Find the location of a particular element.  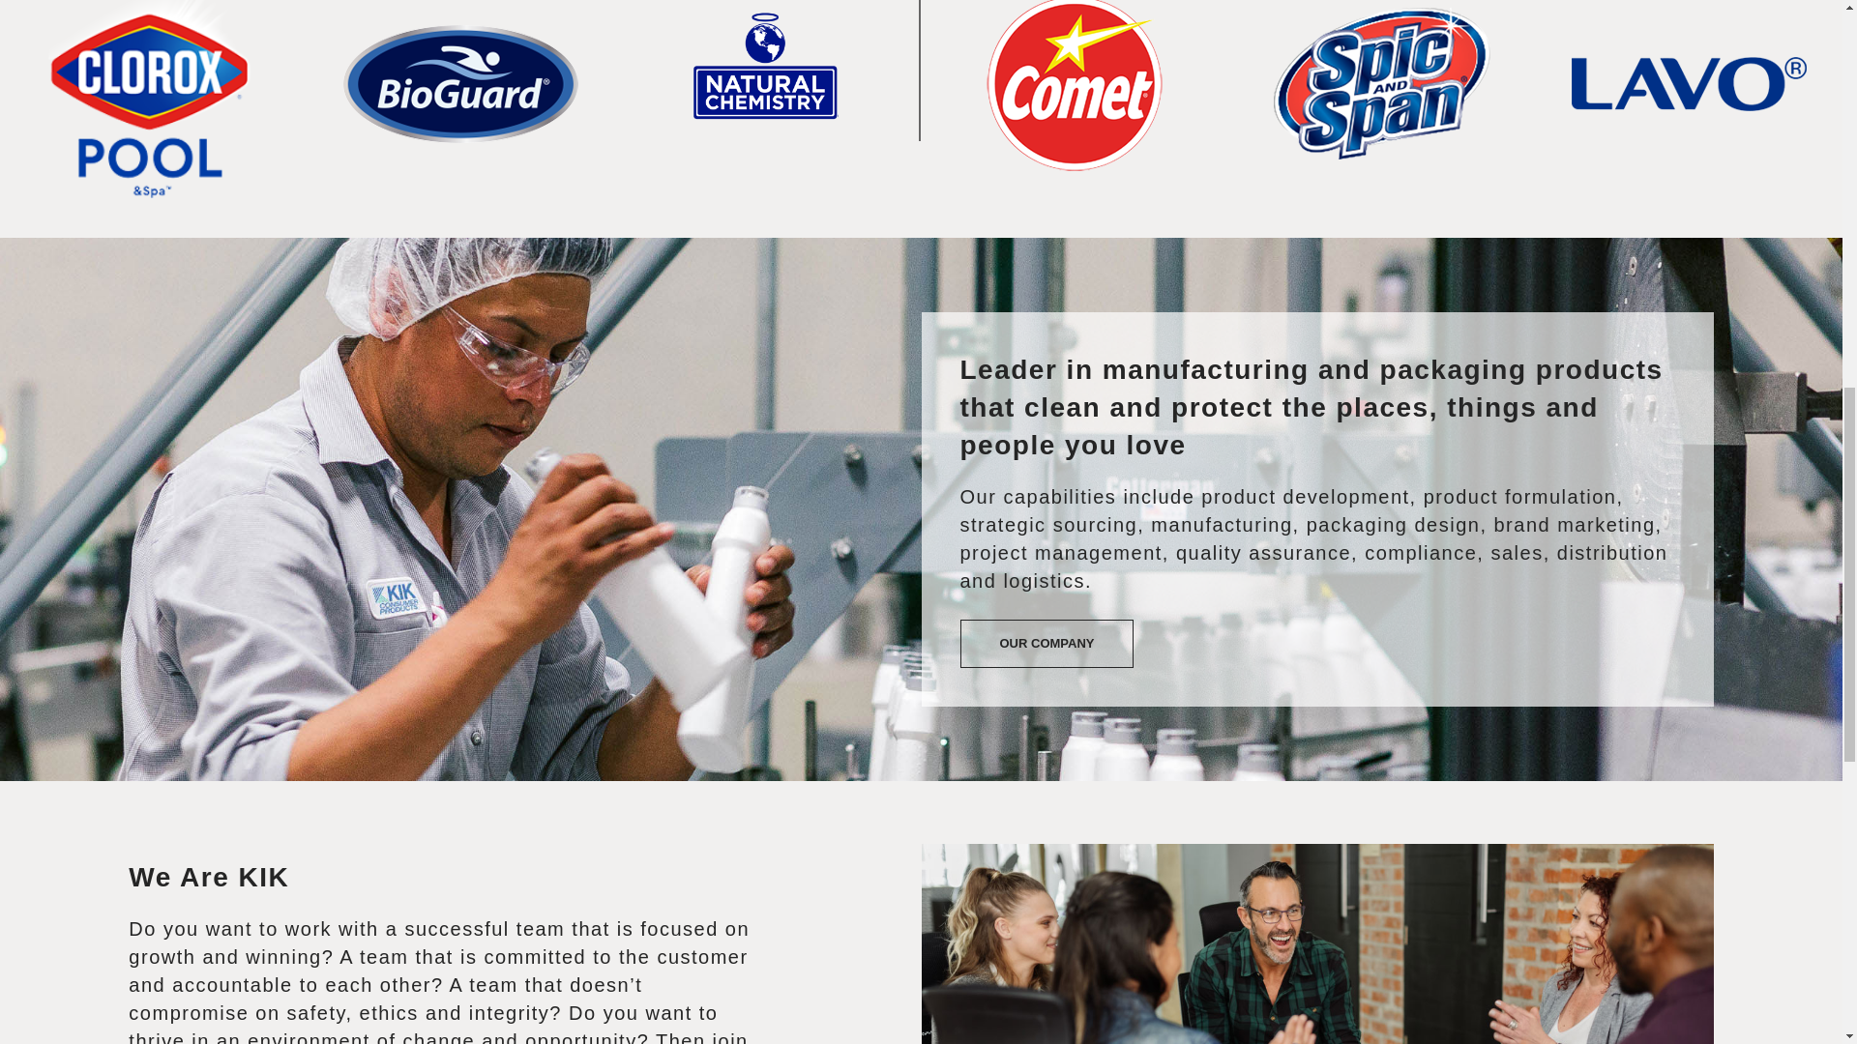

spicspan-v3 is located at coordinates (1381, 89).